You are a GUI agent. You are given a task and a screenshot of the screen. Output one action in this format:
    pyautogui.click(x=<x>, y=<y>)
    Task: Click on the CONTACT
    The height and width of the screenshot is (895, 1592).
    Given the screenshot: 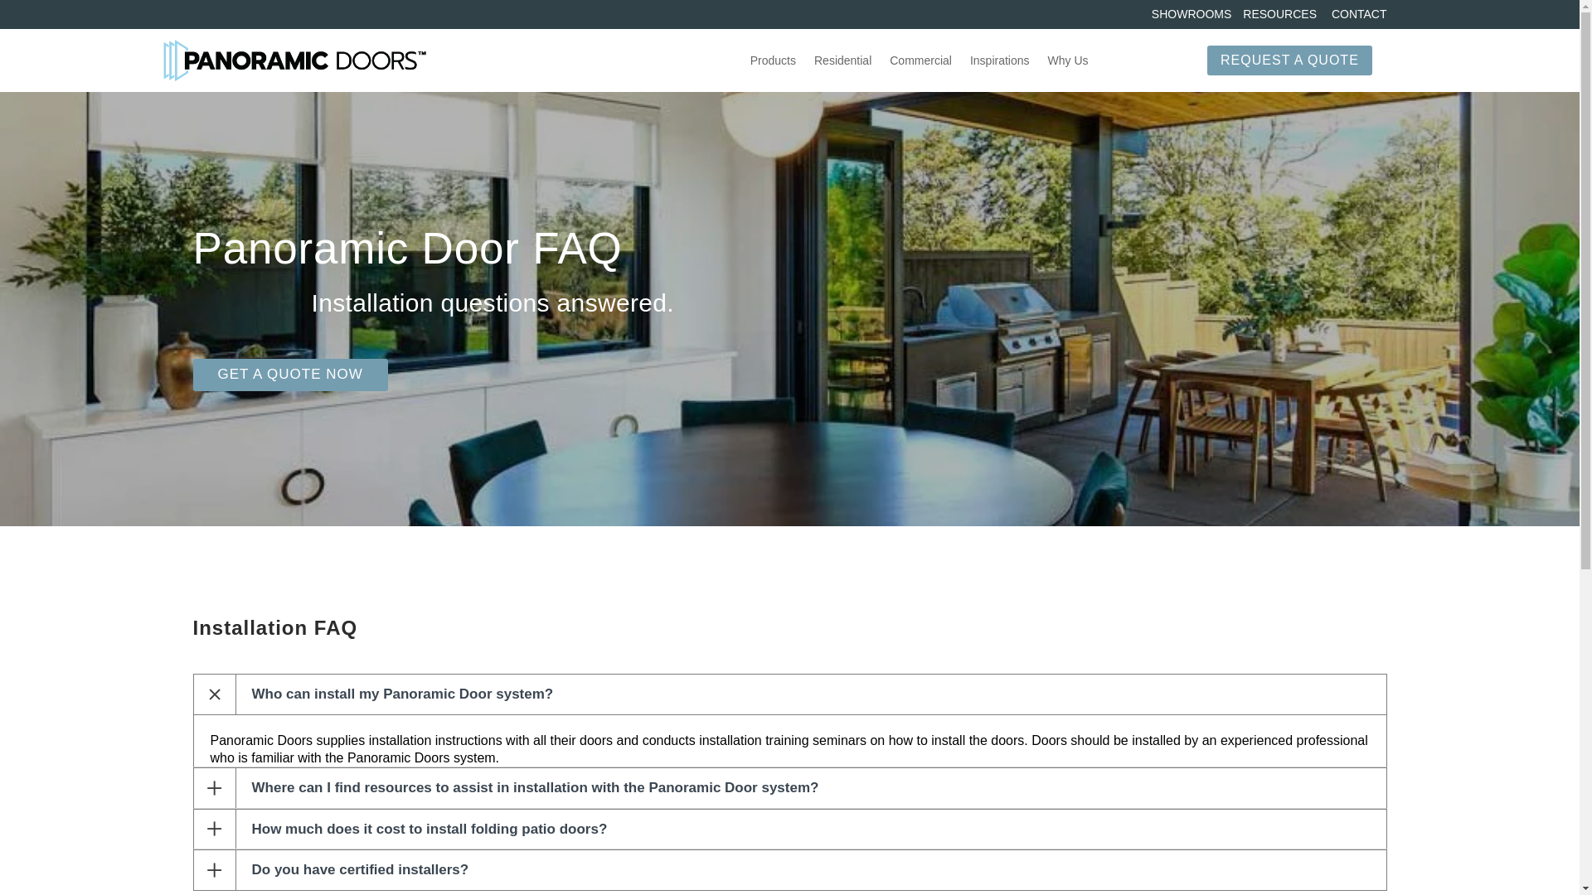 What is the action you would take?
    pyautogui.click(x=1358, y=13)
    